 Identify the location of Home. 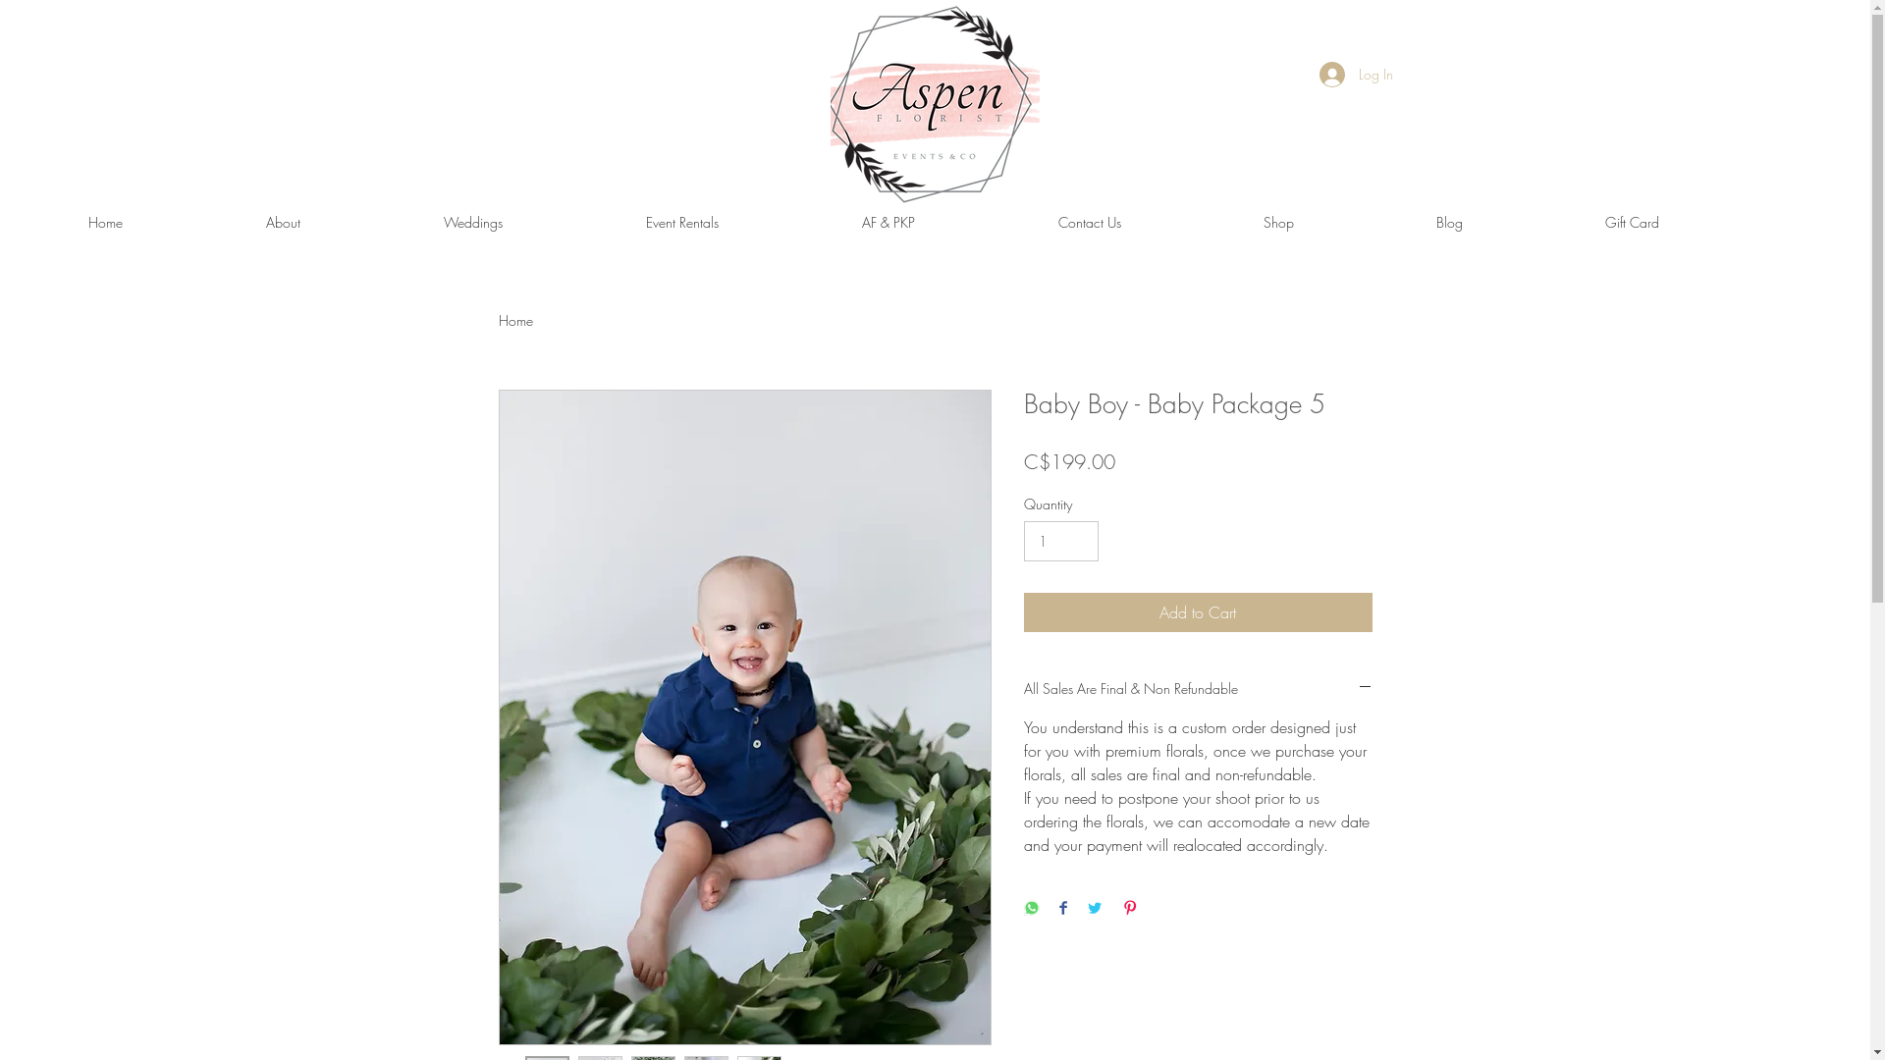
(516, 320).